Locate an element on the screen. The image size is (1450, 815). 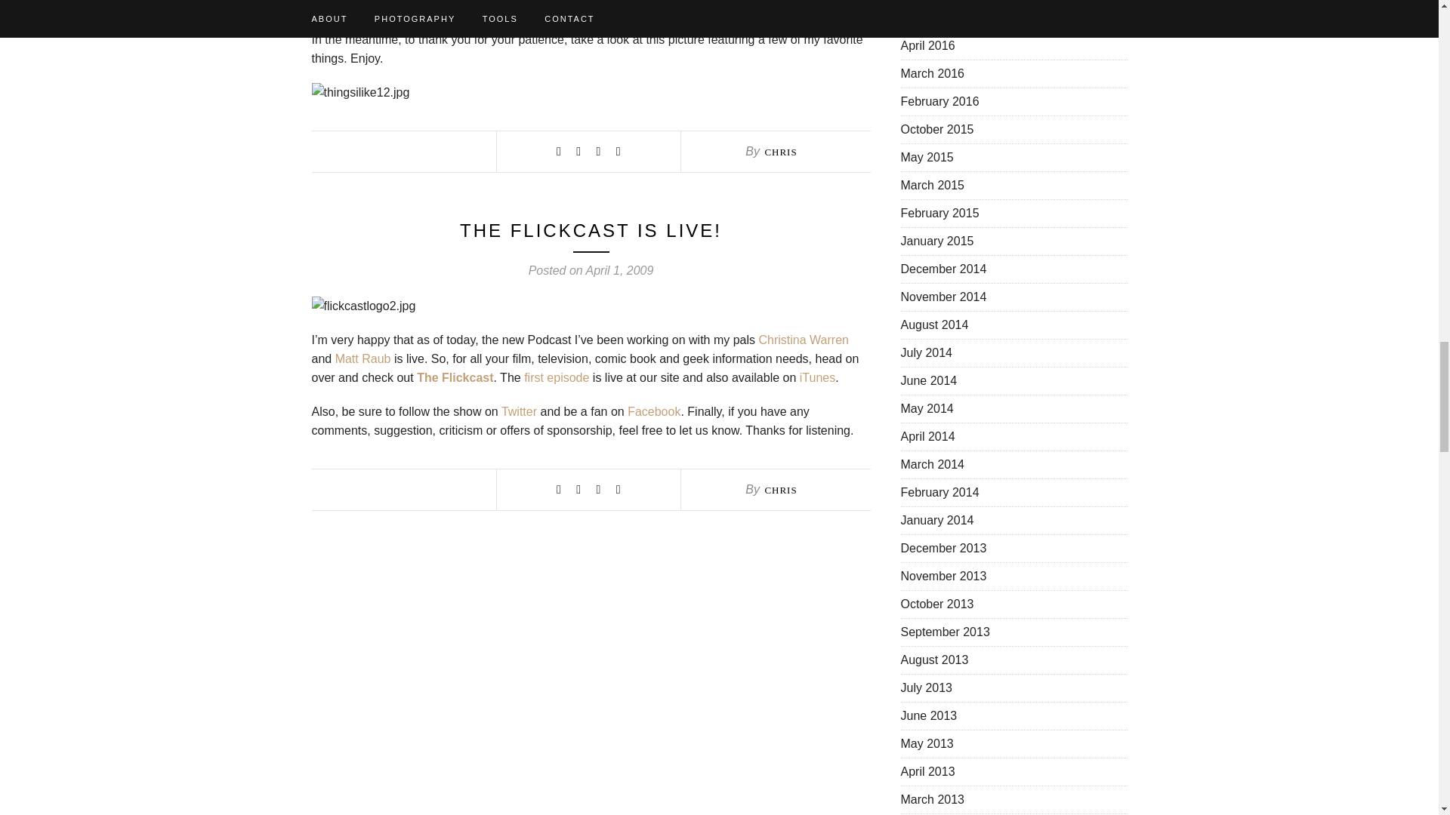
Posts by Chris is located at coordinates (779, 489).